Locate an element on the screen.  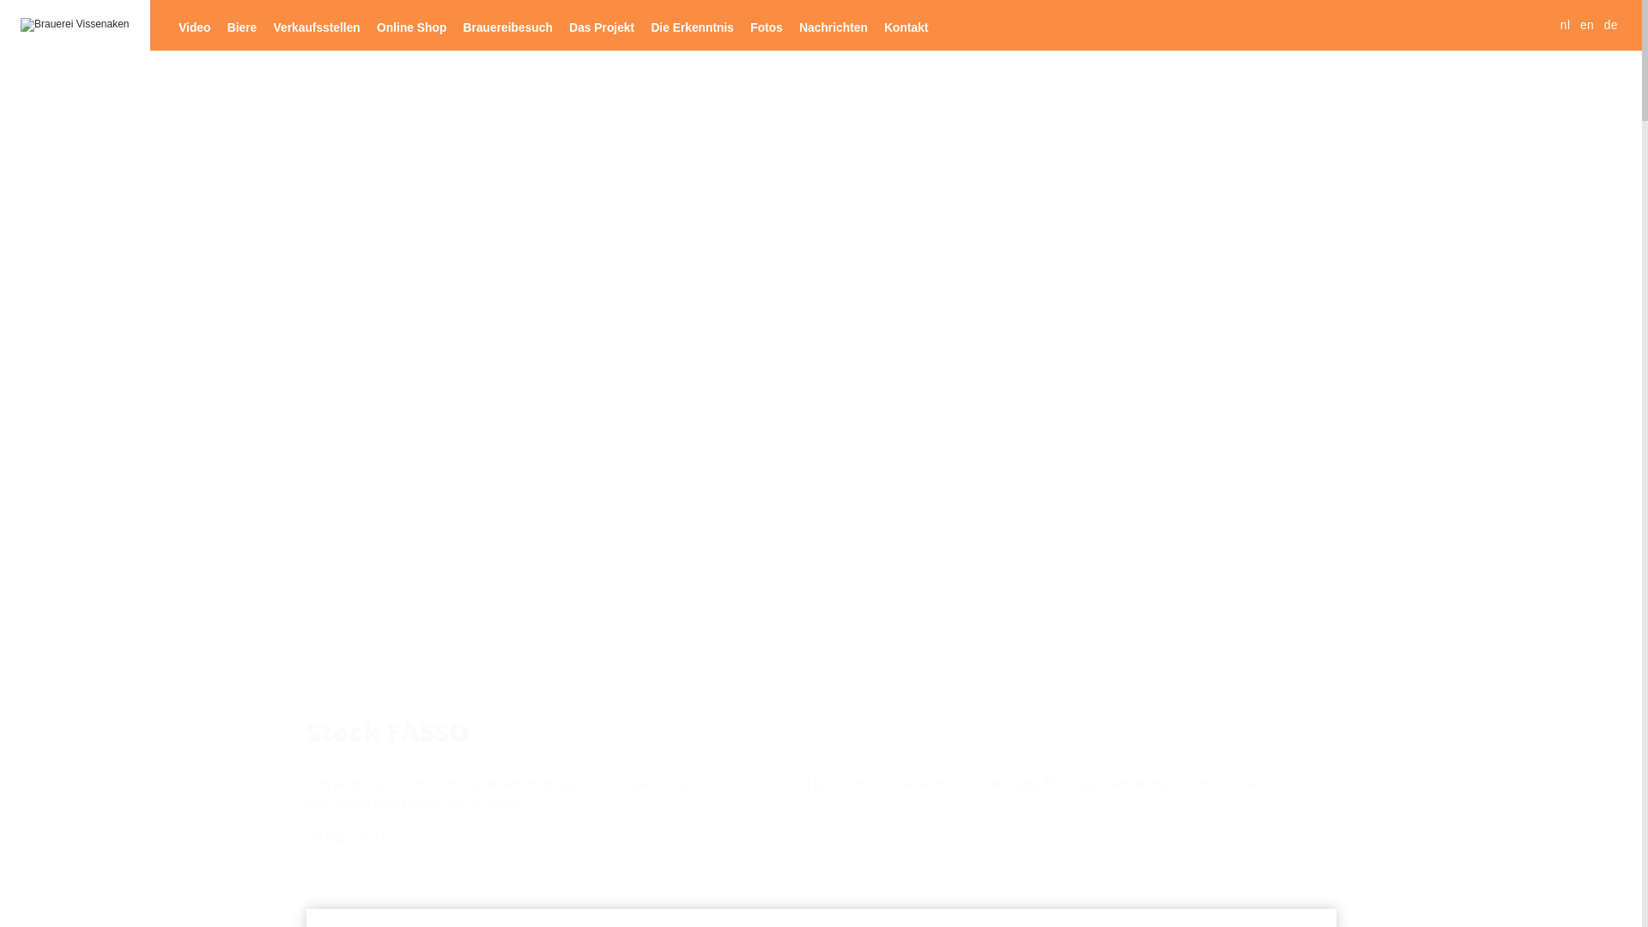
Brauereibesuch is located at coordinates (508, 27).